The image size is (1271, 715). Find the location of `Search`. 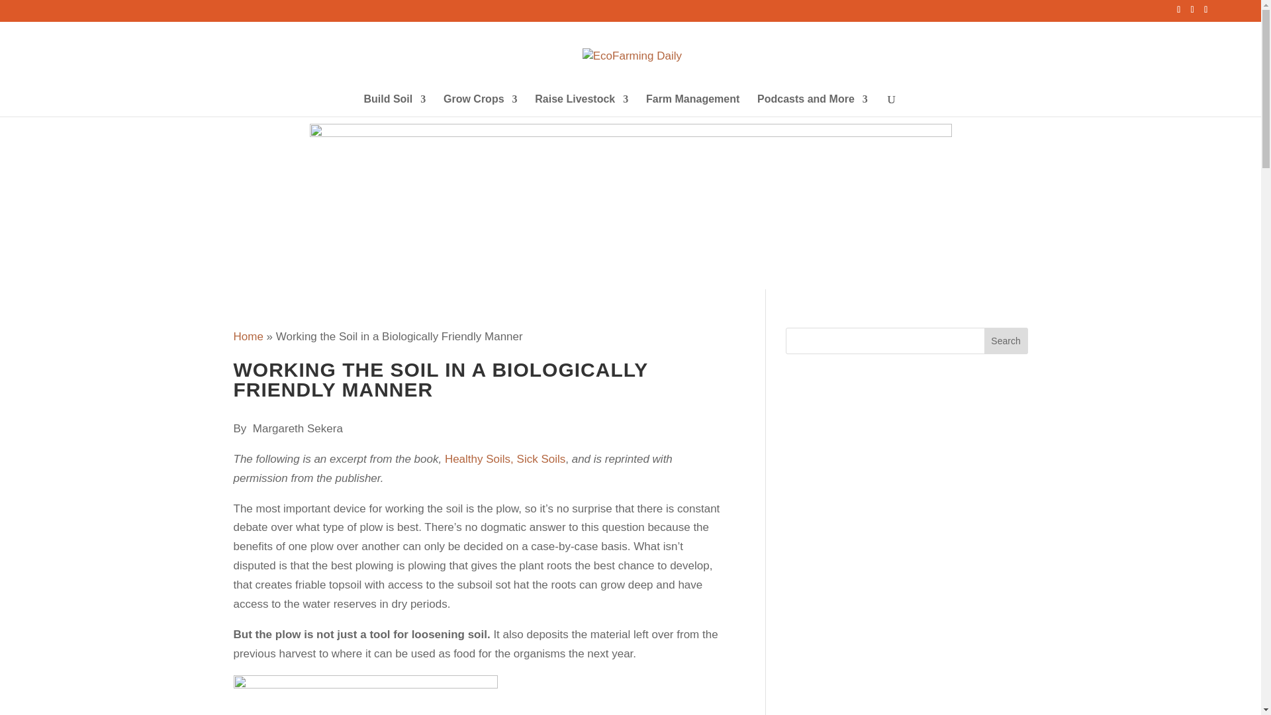

Search is located at coordinates (1006, 340).